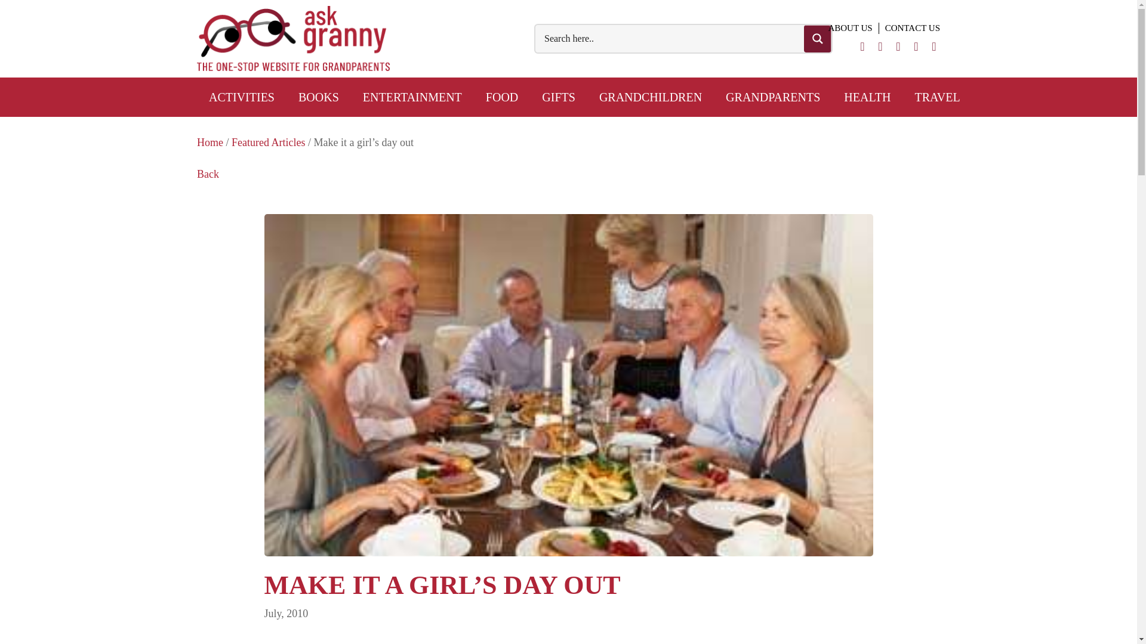 This screenshot has width=1146, height=644. I want to click on PINTEREST, so click(898, 45).